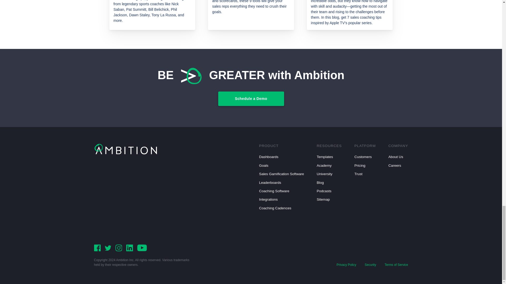  What do you see at coordinates (97, 248) in the screenshot?
I see `Like Ambition on Facebook` at bounding box center [97, 248].